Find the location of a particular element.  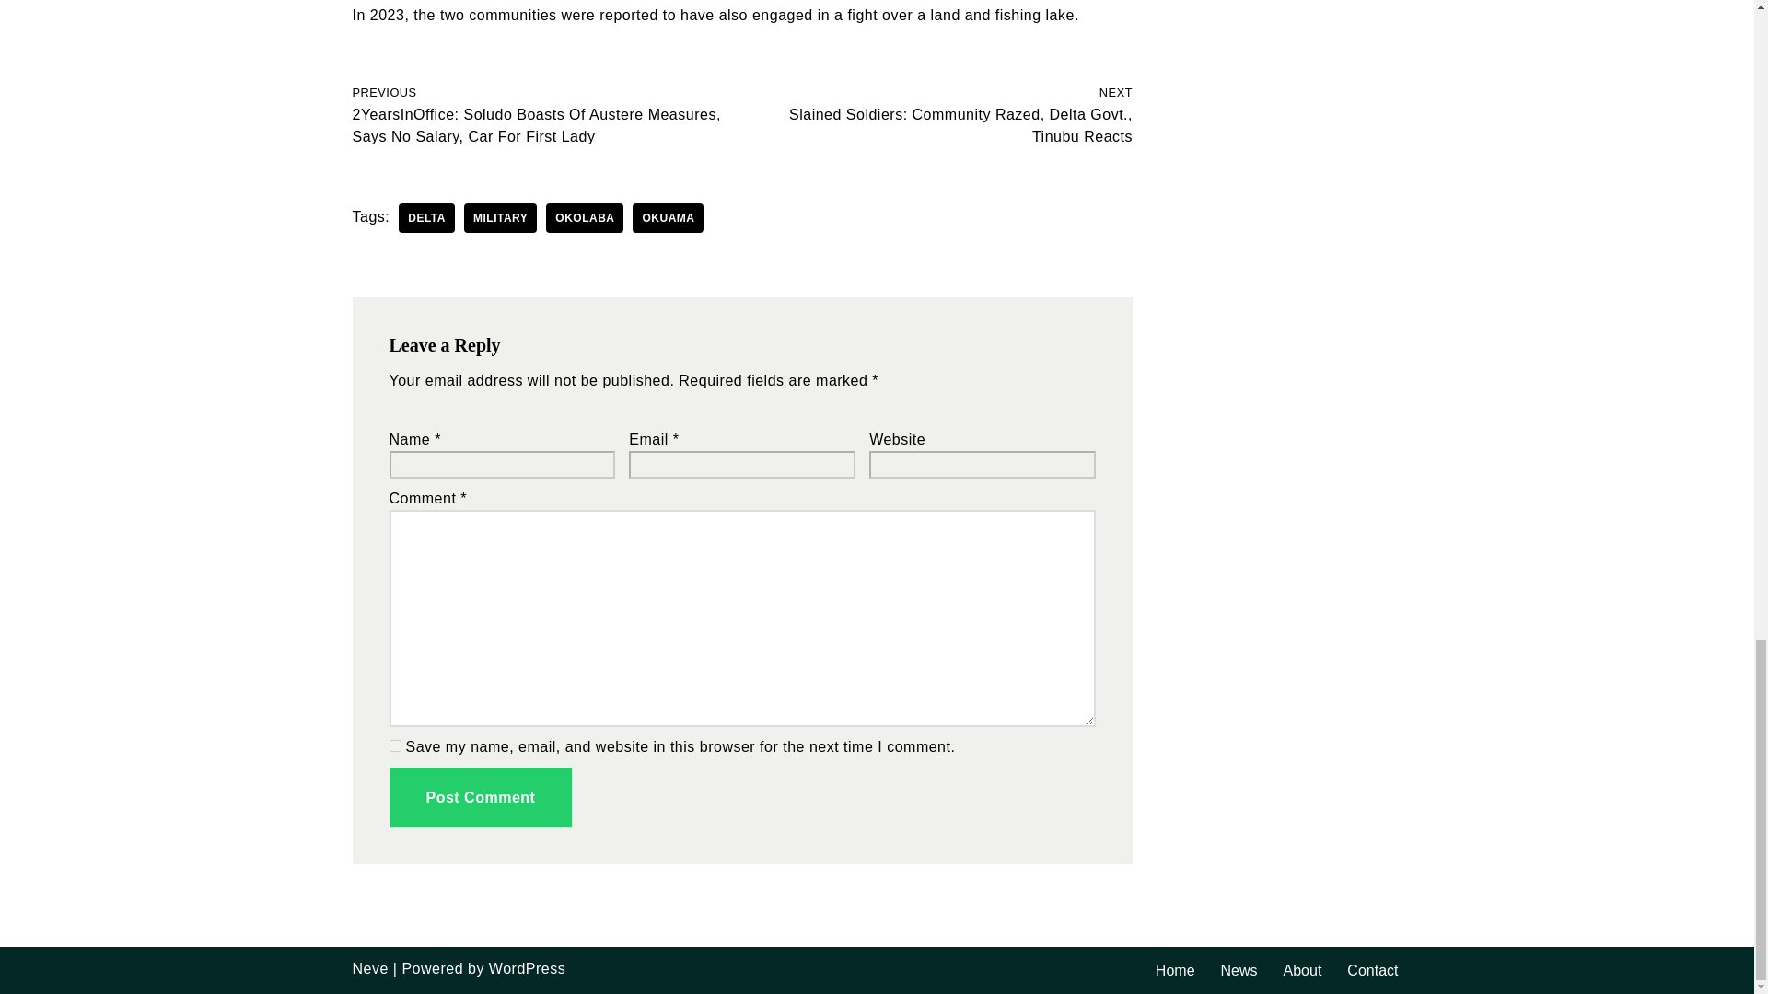

WordPress is located at coordinates (527, 968).